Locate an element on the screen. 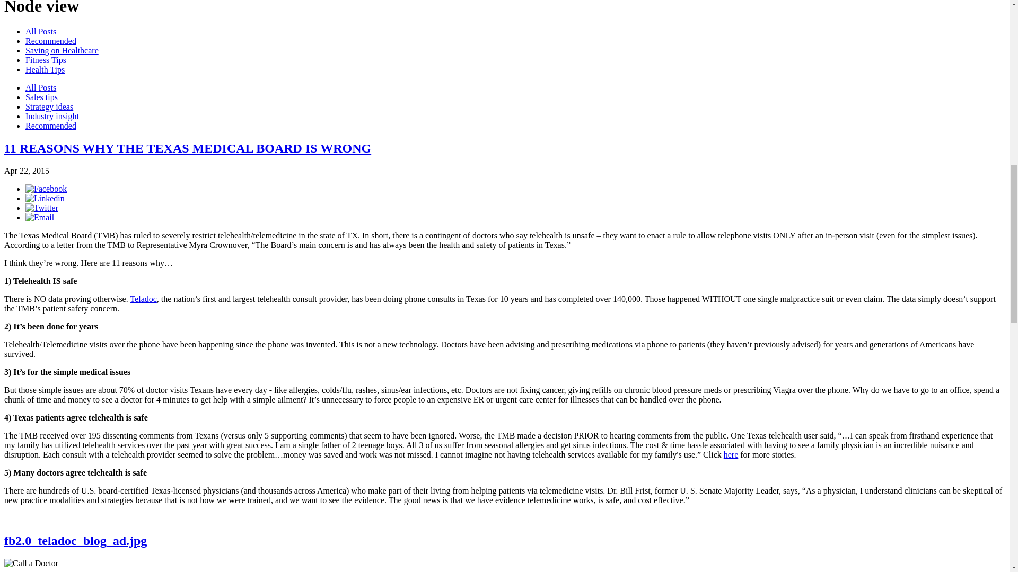 The image size is (1018, 572). Fitness Tips is located at coordinates (46, 60).